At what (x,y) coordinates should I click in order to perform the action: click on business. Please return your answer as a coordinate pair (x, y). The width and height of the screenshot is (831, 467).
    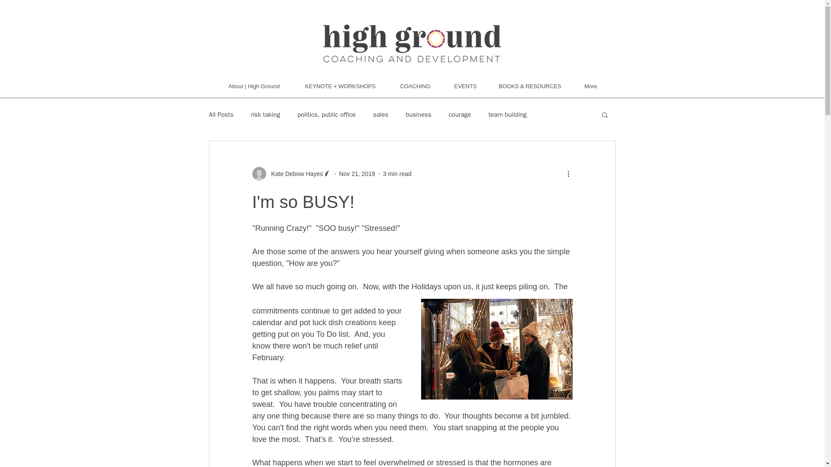
    Looking at the image, I should click on (418, 115).